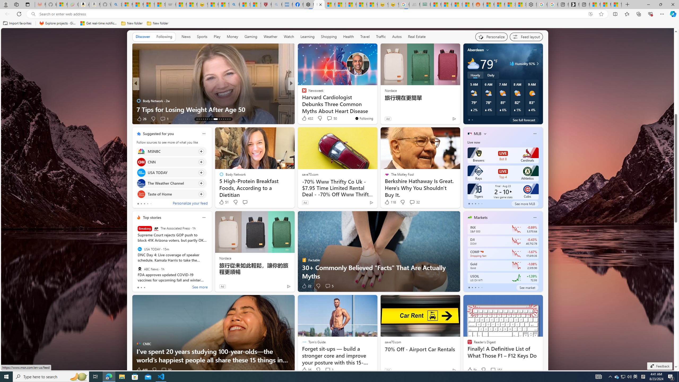 The height and width of the screenshot is (382, 679). Describe the element at coordinates (476, 50) in the screenshot. I see `Aberdeen` at that location.